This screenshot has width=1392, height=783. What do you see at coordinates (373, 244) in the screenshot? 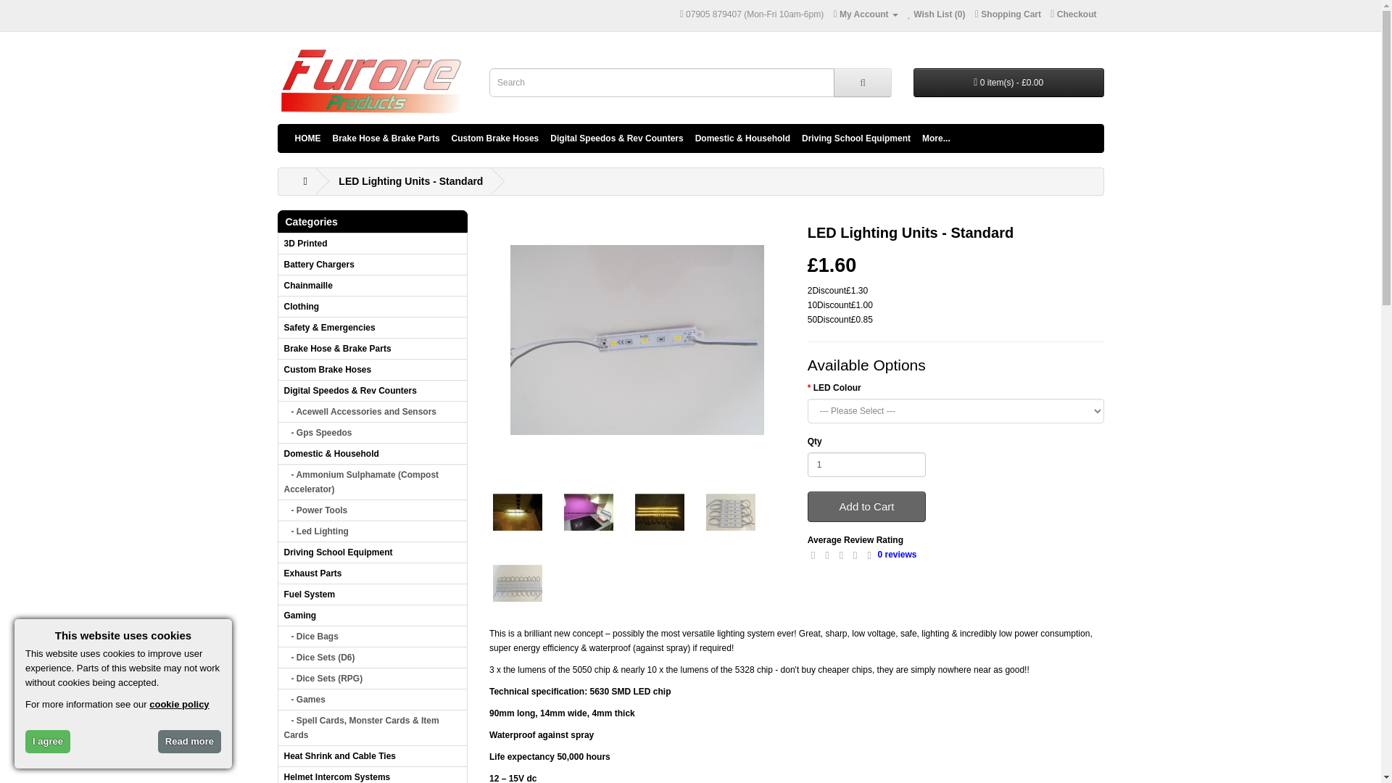
I see `3D Printed` at bounding box center [373, 244].